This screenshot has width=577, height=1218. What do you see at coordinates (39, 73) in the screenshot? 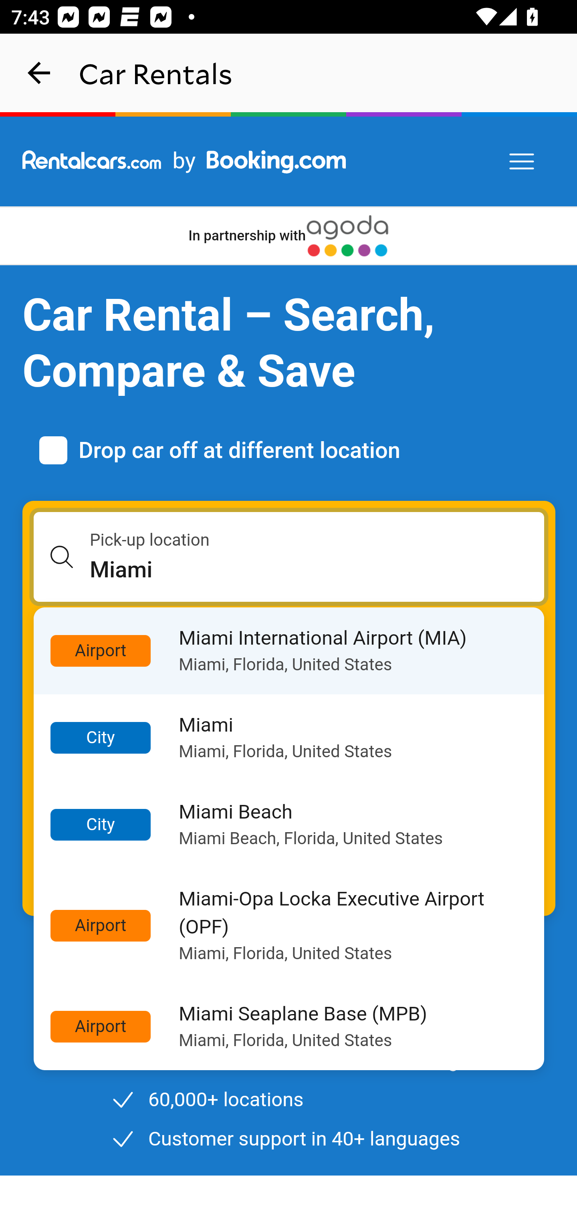
I see `navigation_button` at bounding box center [39, 73].